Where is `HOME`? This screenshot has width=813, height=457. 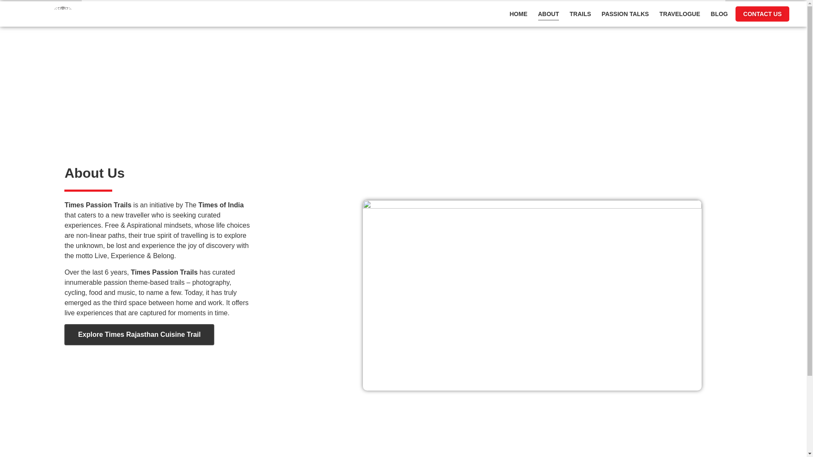 HOME is located at coordinates (518, 14).